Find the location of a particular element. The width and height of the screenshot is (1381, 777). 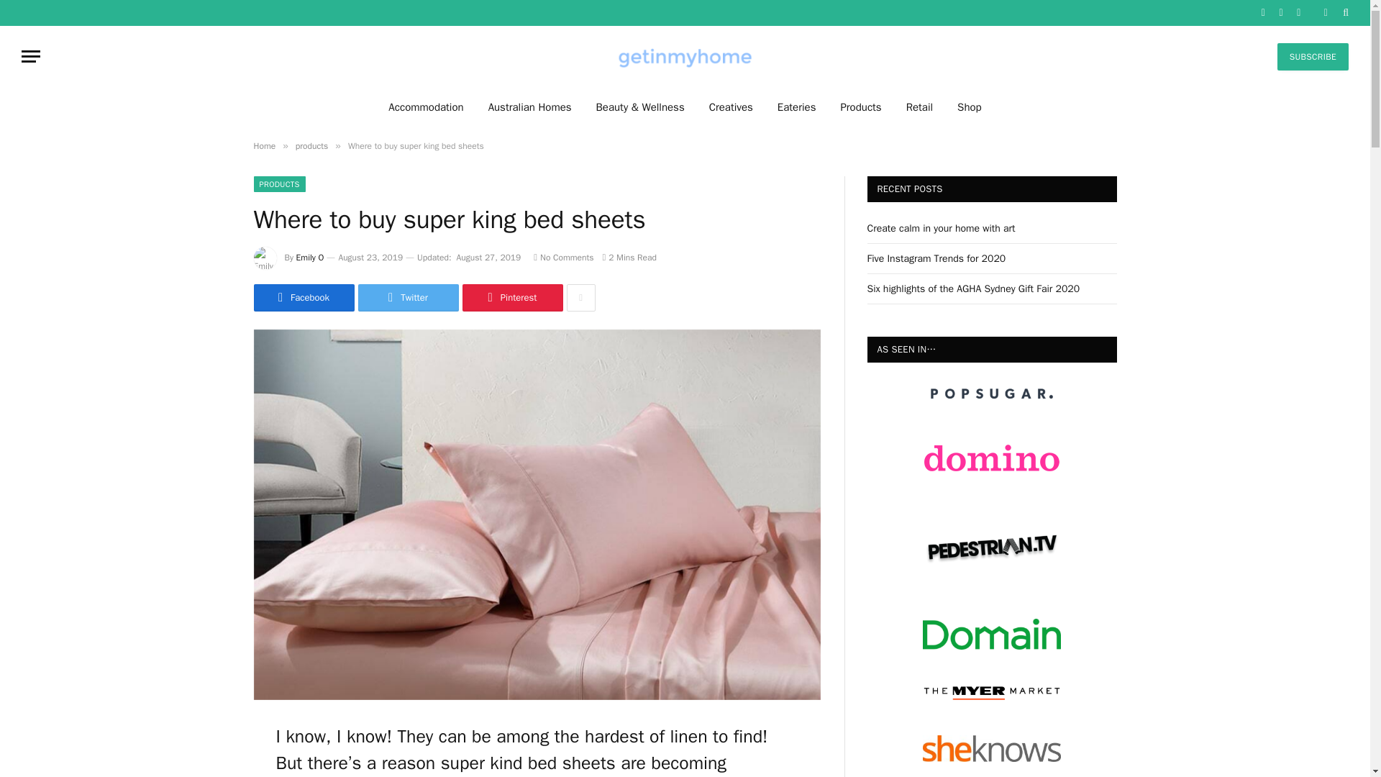

Creatives is located at coordinates (731, 106).